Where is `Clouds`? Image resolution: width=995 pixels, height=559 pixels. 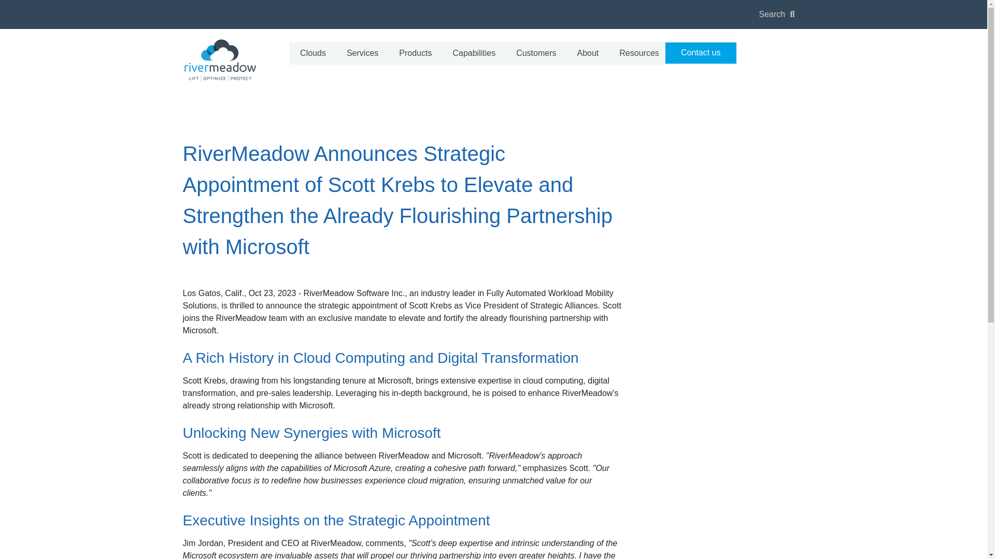 Clouds is located at coordinates (312, 53).